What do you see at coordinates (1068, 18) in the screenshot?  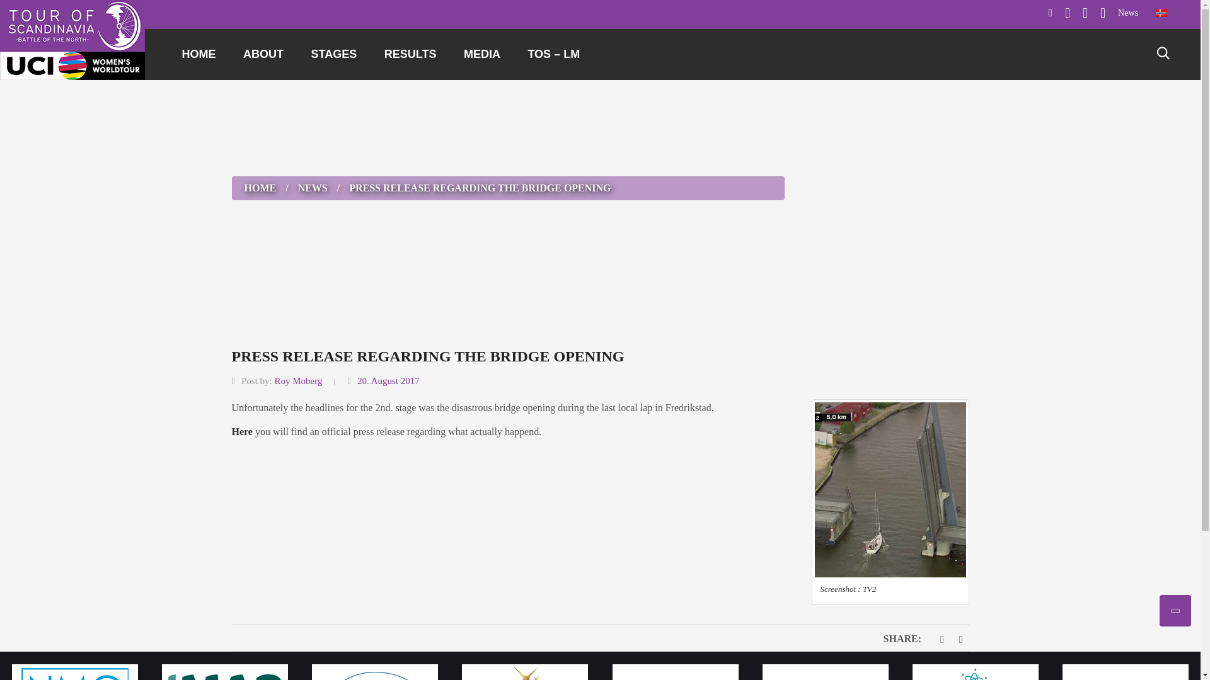 I see `Twitter` at bounding box center [1068, 18].